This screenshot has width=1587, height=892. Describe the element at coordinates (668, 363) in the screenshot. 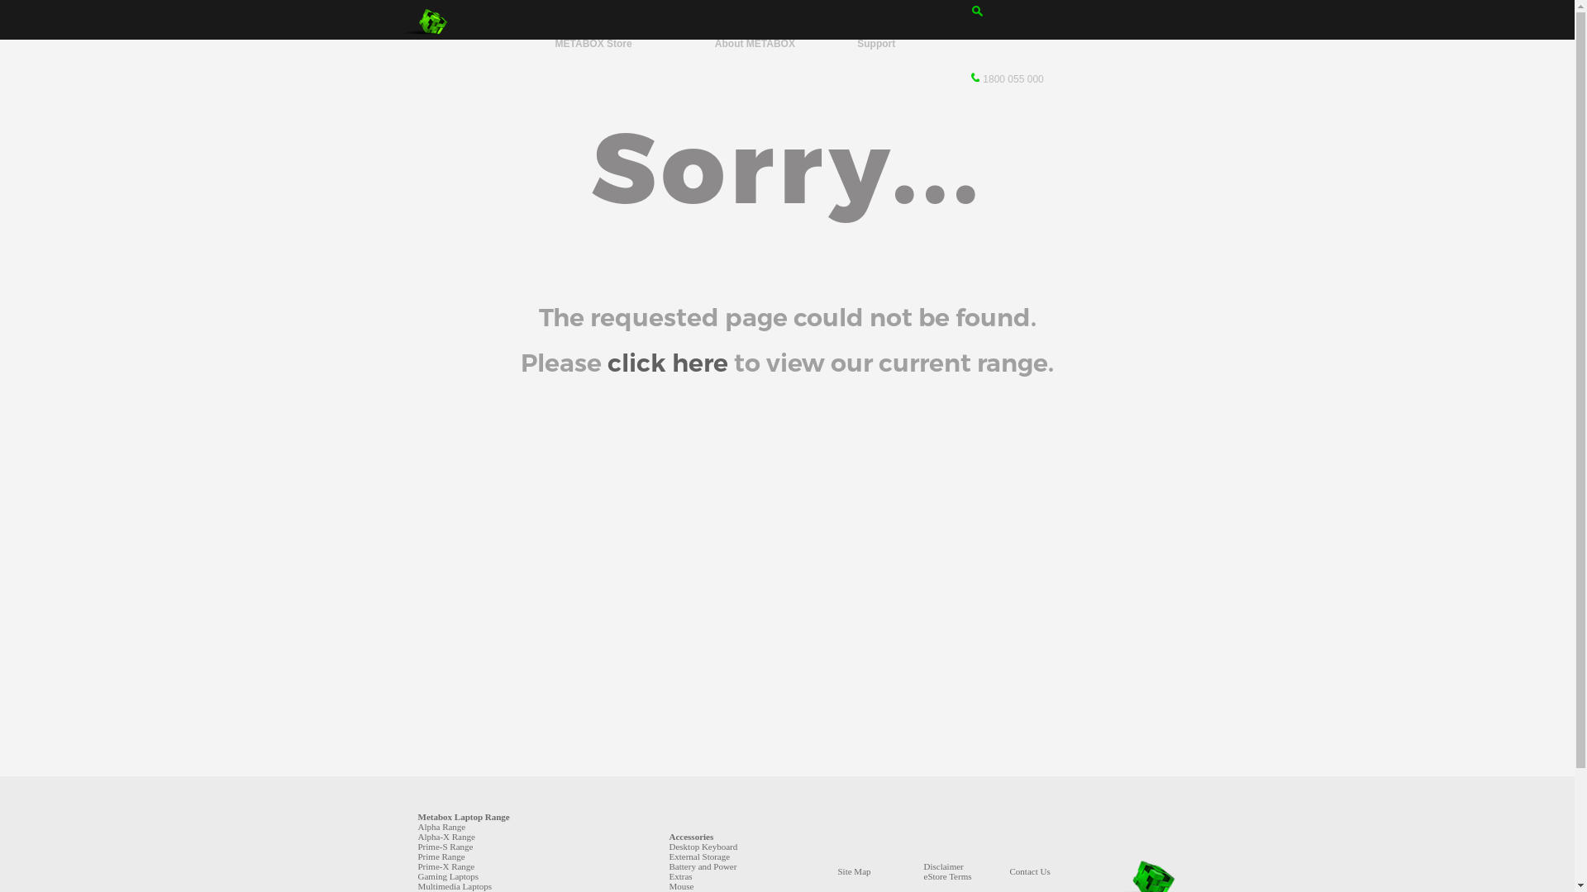

I see `click here` at that location.